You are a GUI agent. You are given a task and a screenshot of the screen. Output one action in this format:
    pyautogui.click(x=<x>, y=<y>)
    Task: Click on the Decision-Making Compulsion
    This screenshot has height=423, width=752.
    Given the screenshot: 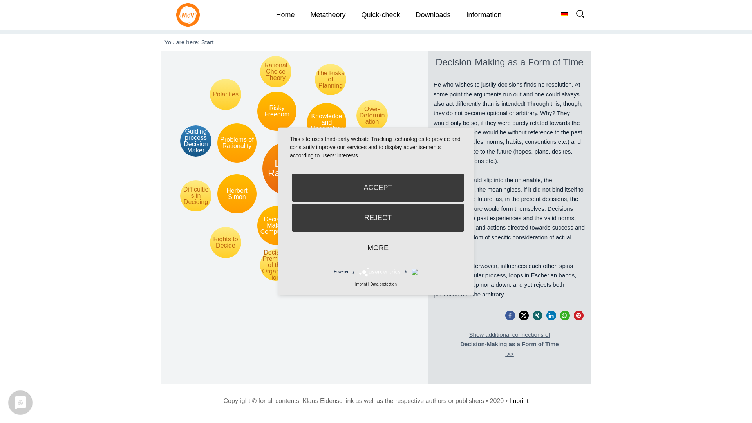 What is the action you would take?
    pyautogui.click(x=277, y=226)
    